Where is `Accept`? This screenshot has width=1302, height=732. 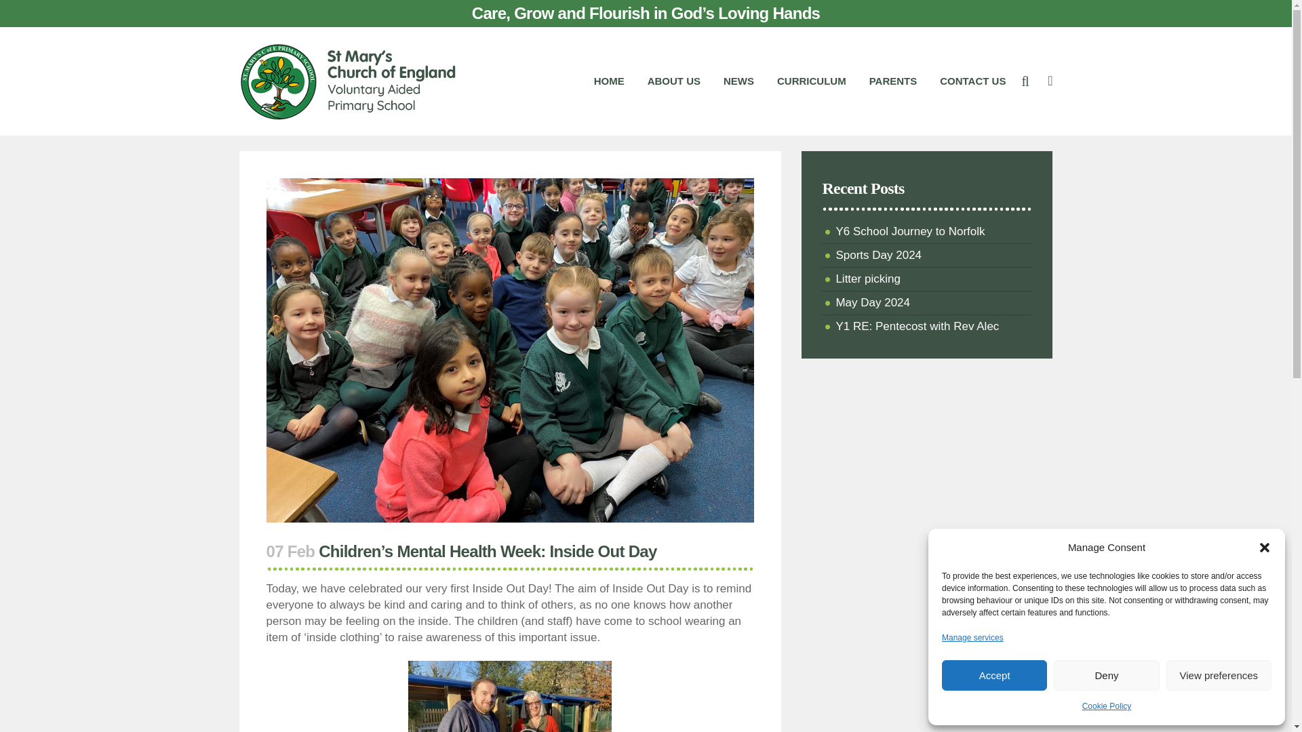
Accept is located at coordinates (994, 675).